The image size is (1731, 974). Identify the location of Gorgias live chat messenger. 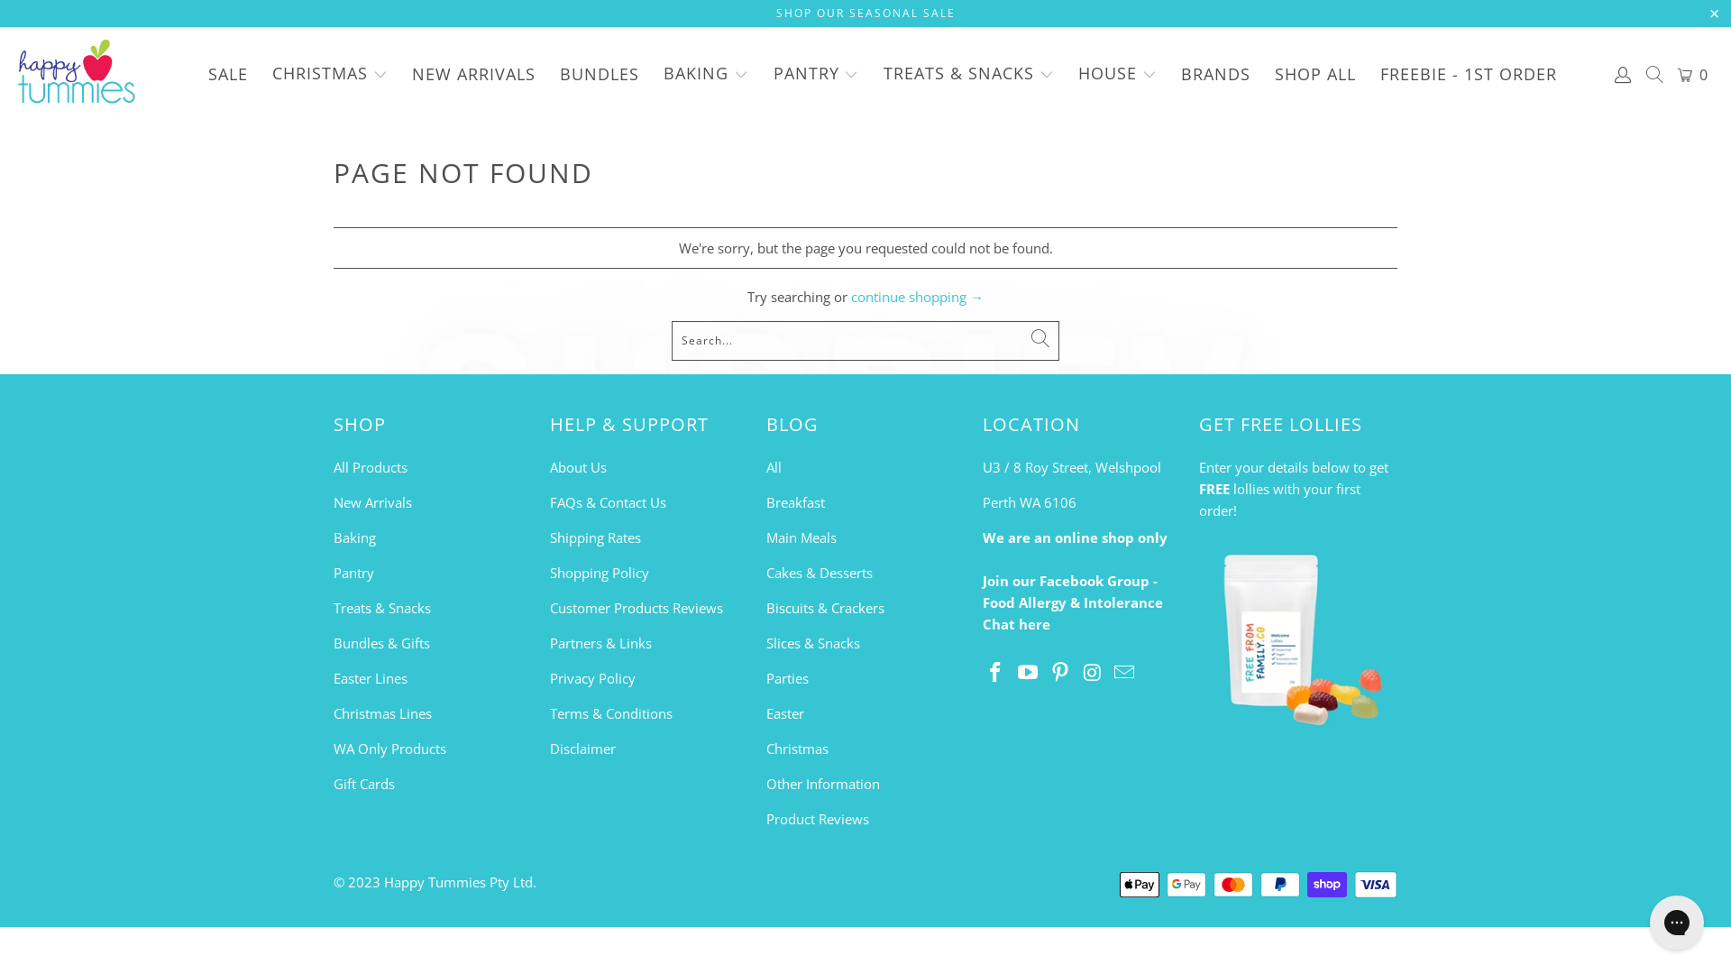
(1677, 923).